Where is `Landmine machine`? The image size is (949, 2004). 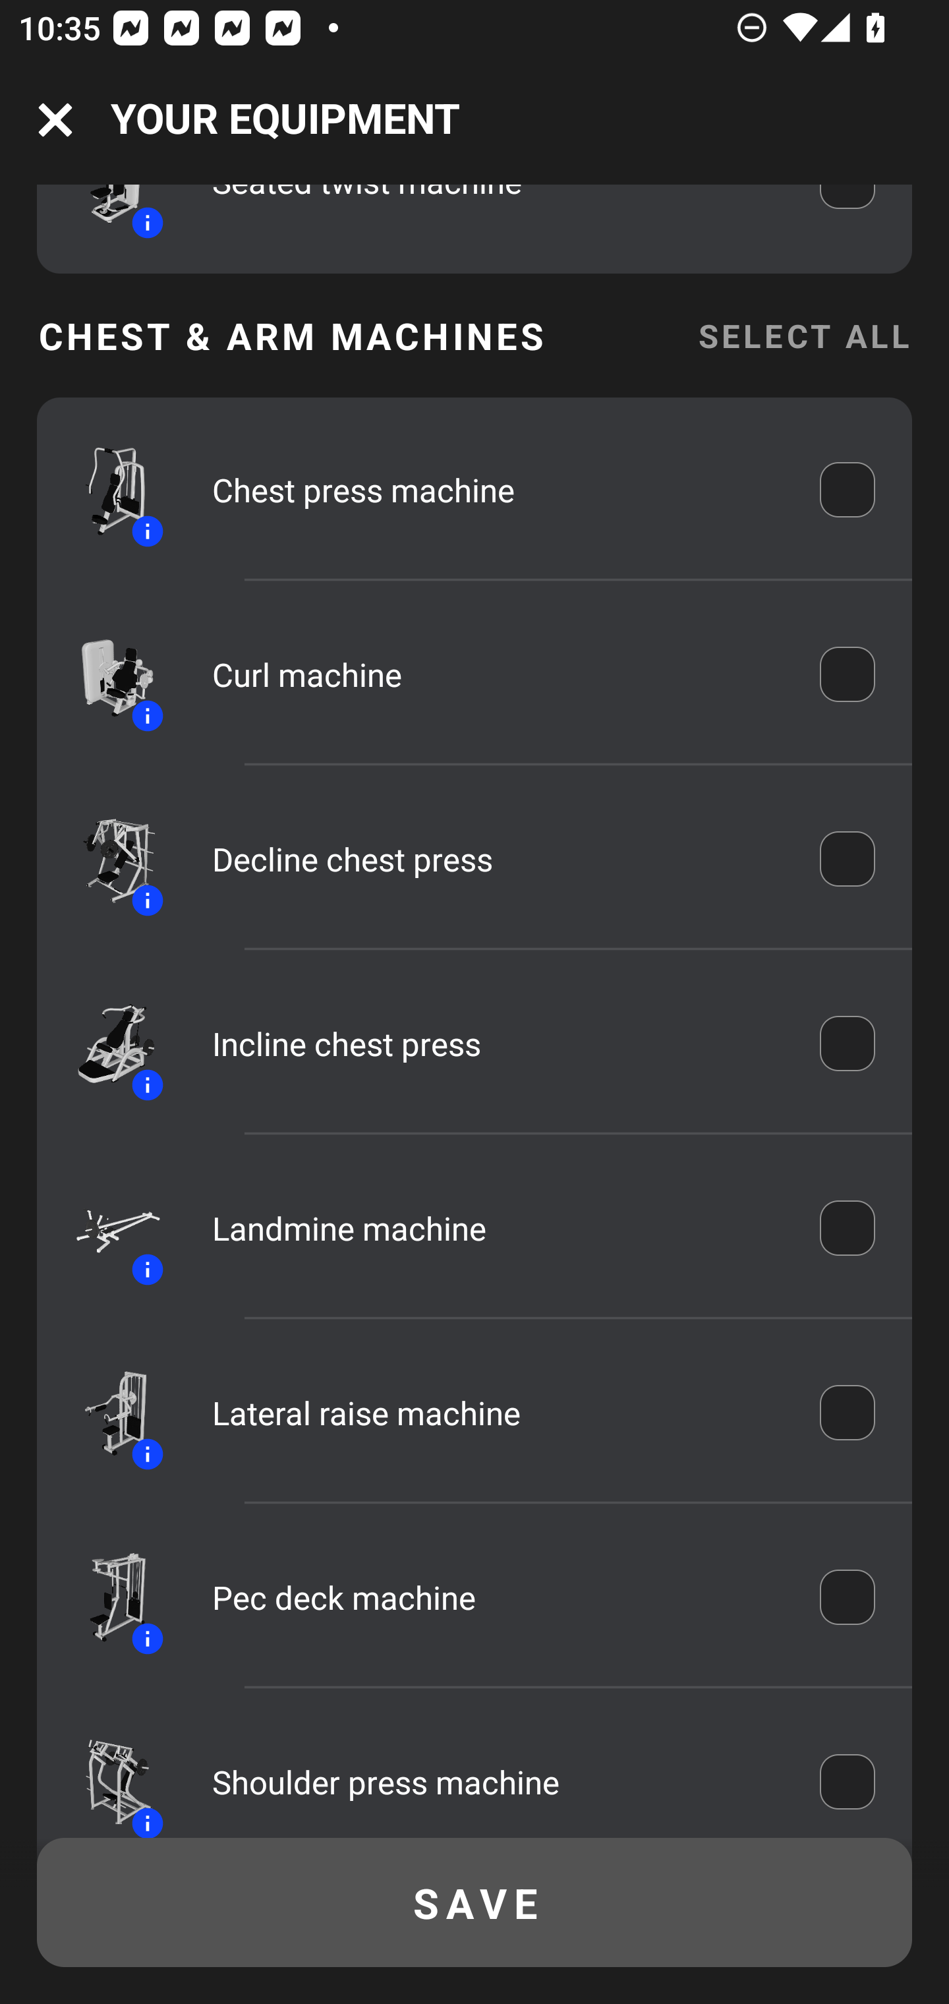 Landmine machine is located at coordinates (498, 1227).